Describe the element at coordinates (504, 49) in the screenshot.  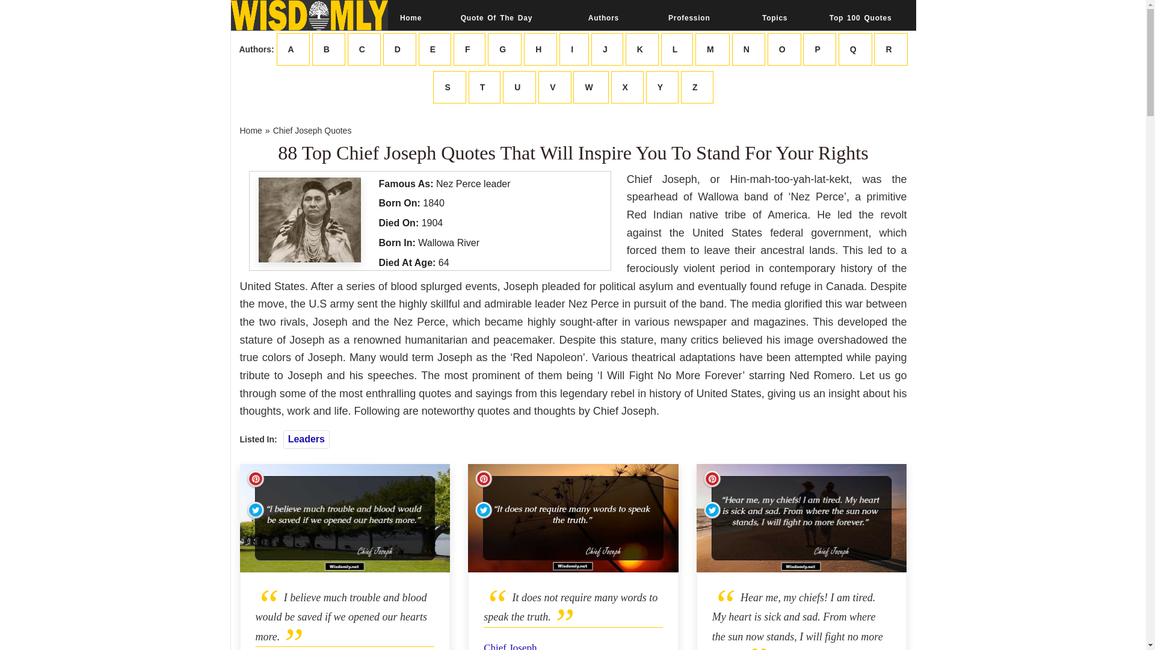
I see `G` at that location.